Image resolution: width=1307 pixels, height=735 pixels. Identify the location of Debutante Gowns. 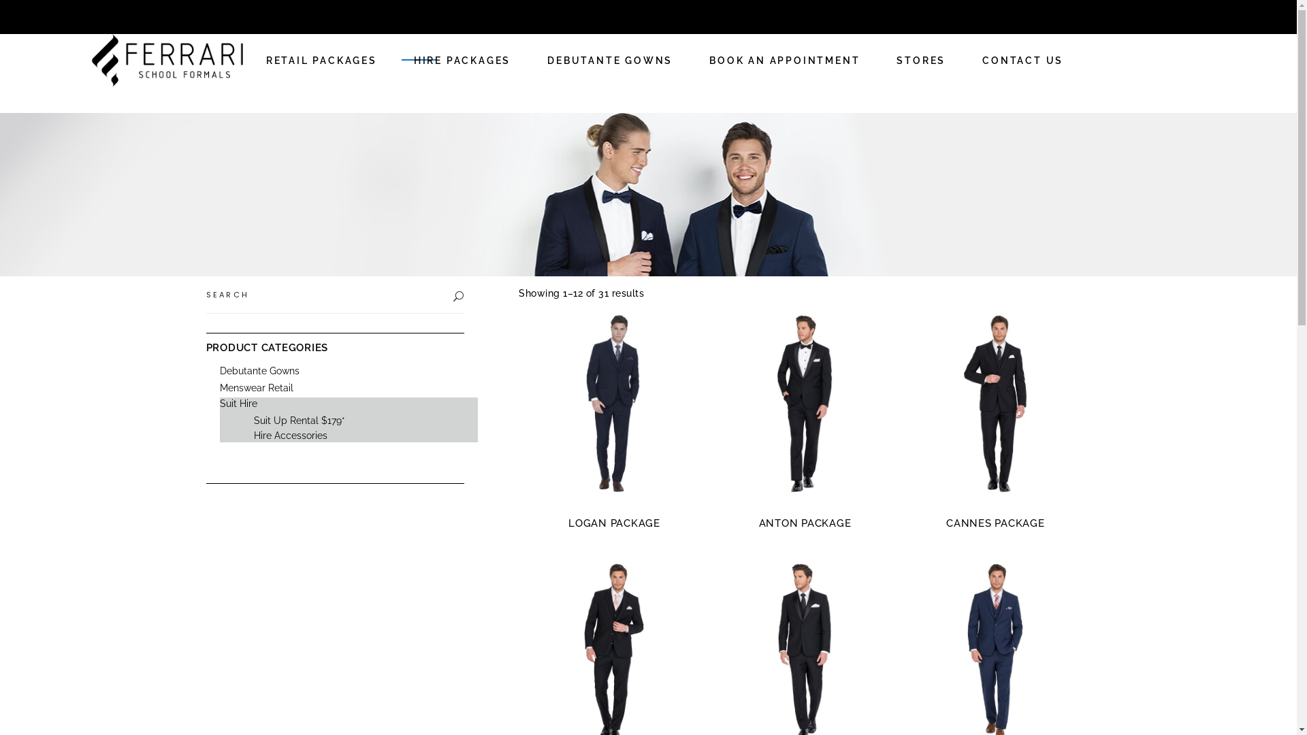
(259, 371).